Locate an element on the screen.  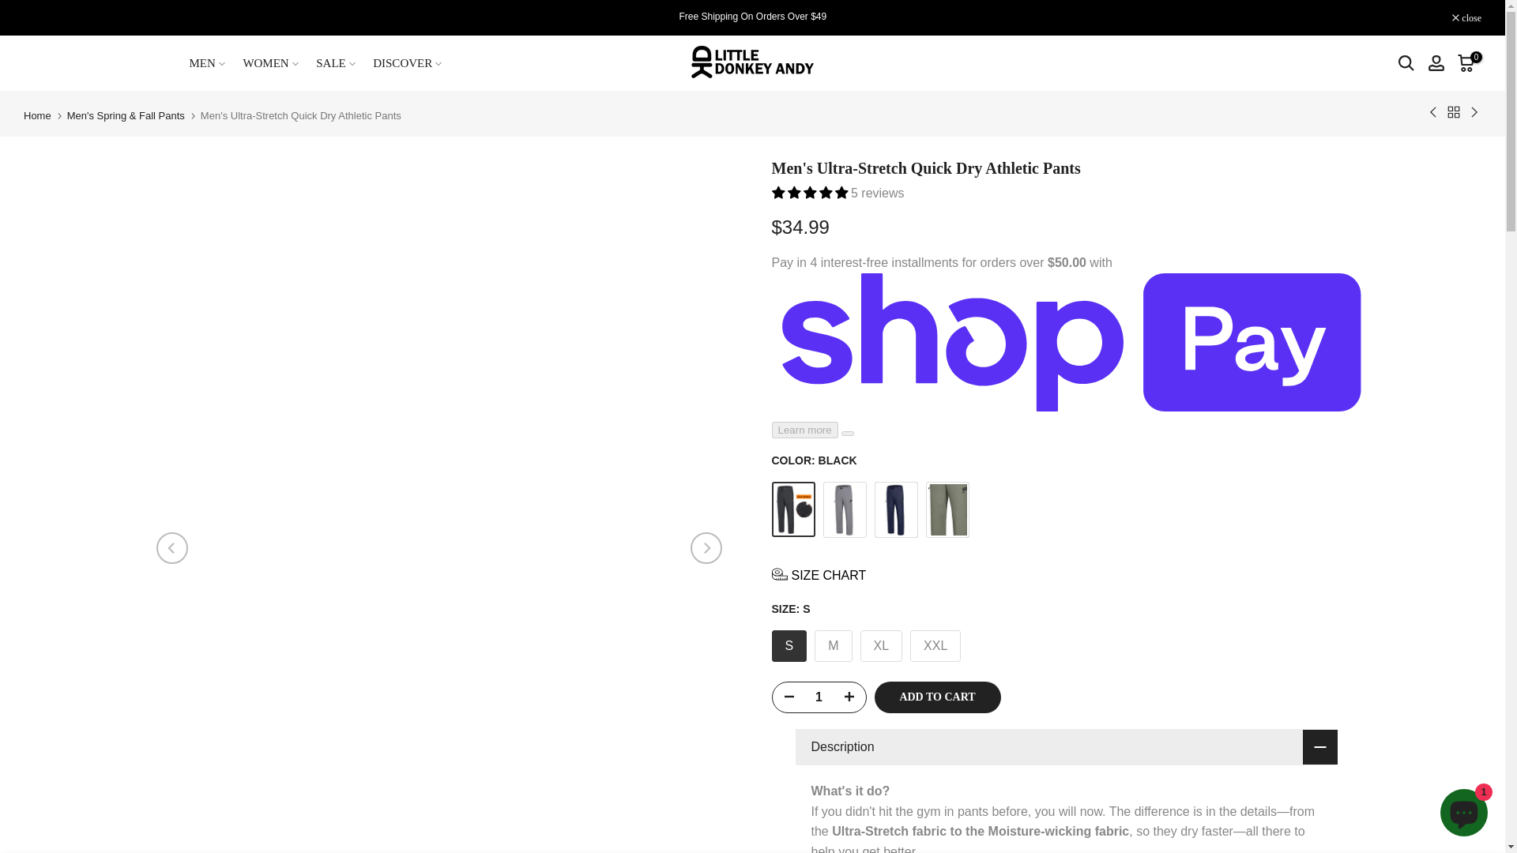
WOMEN is located at coordinates (275, 63).